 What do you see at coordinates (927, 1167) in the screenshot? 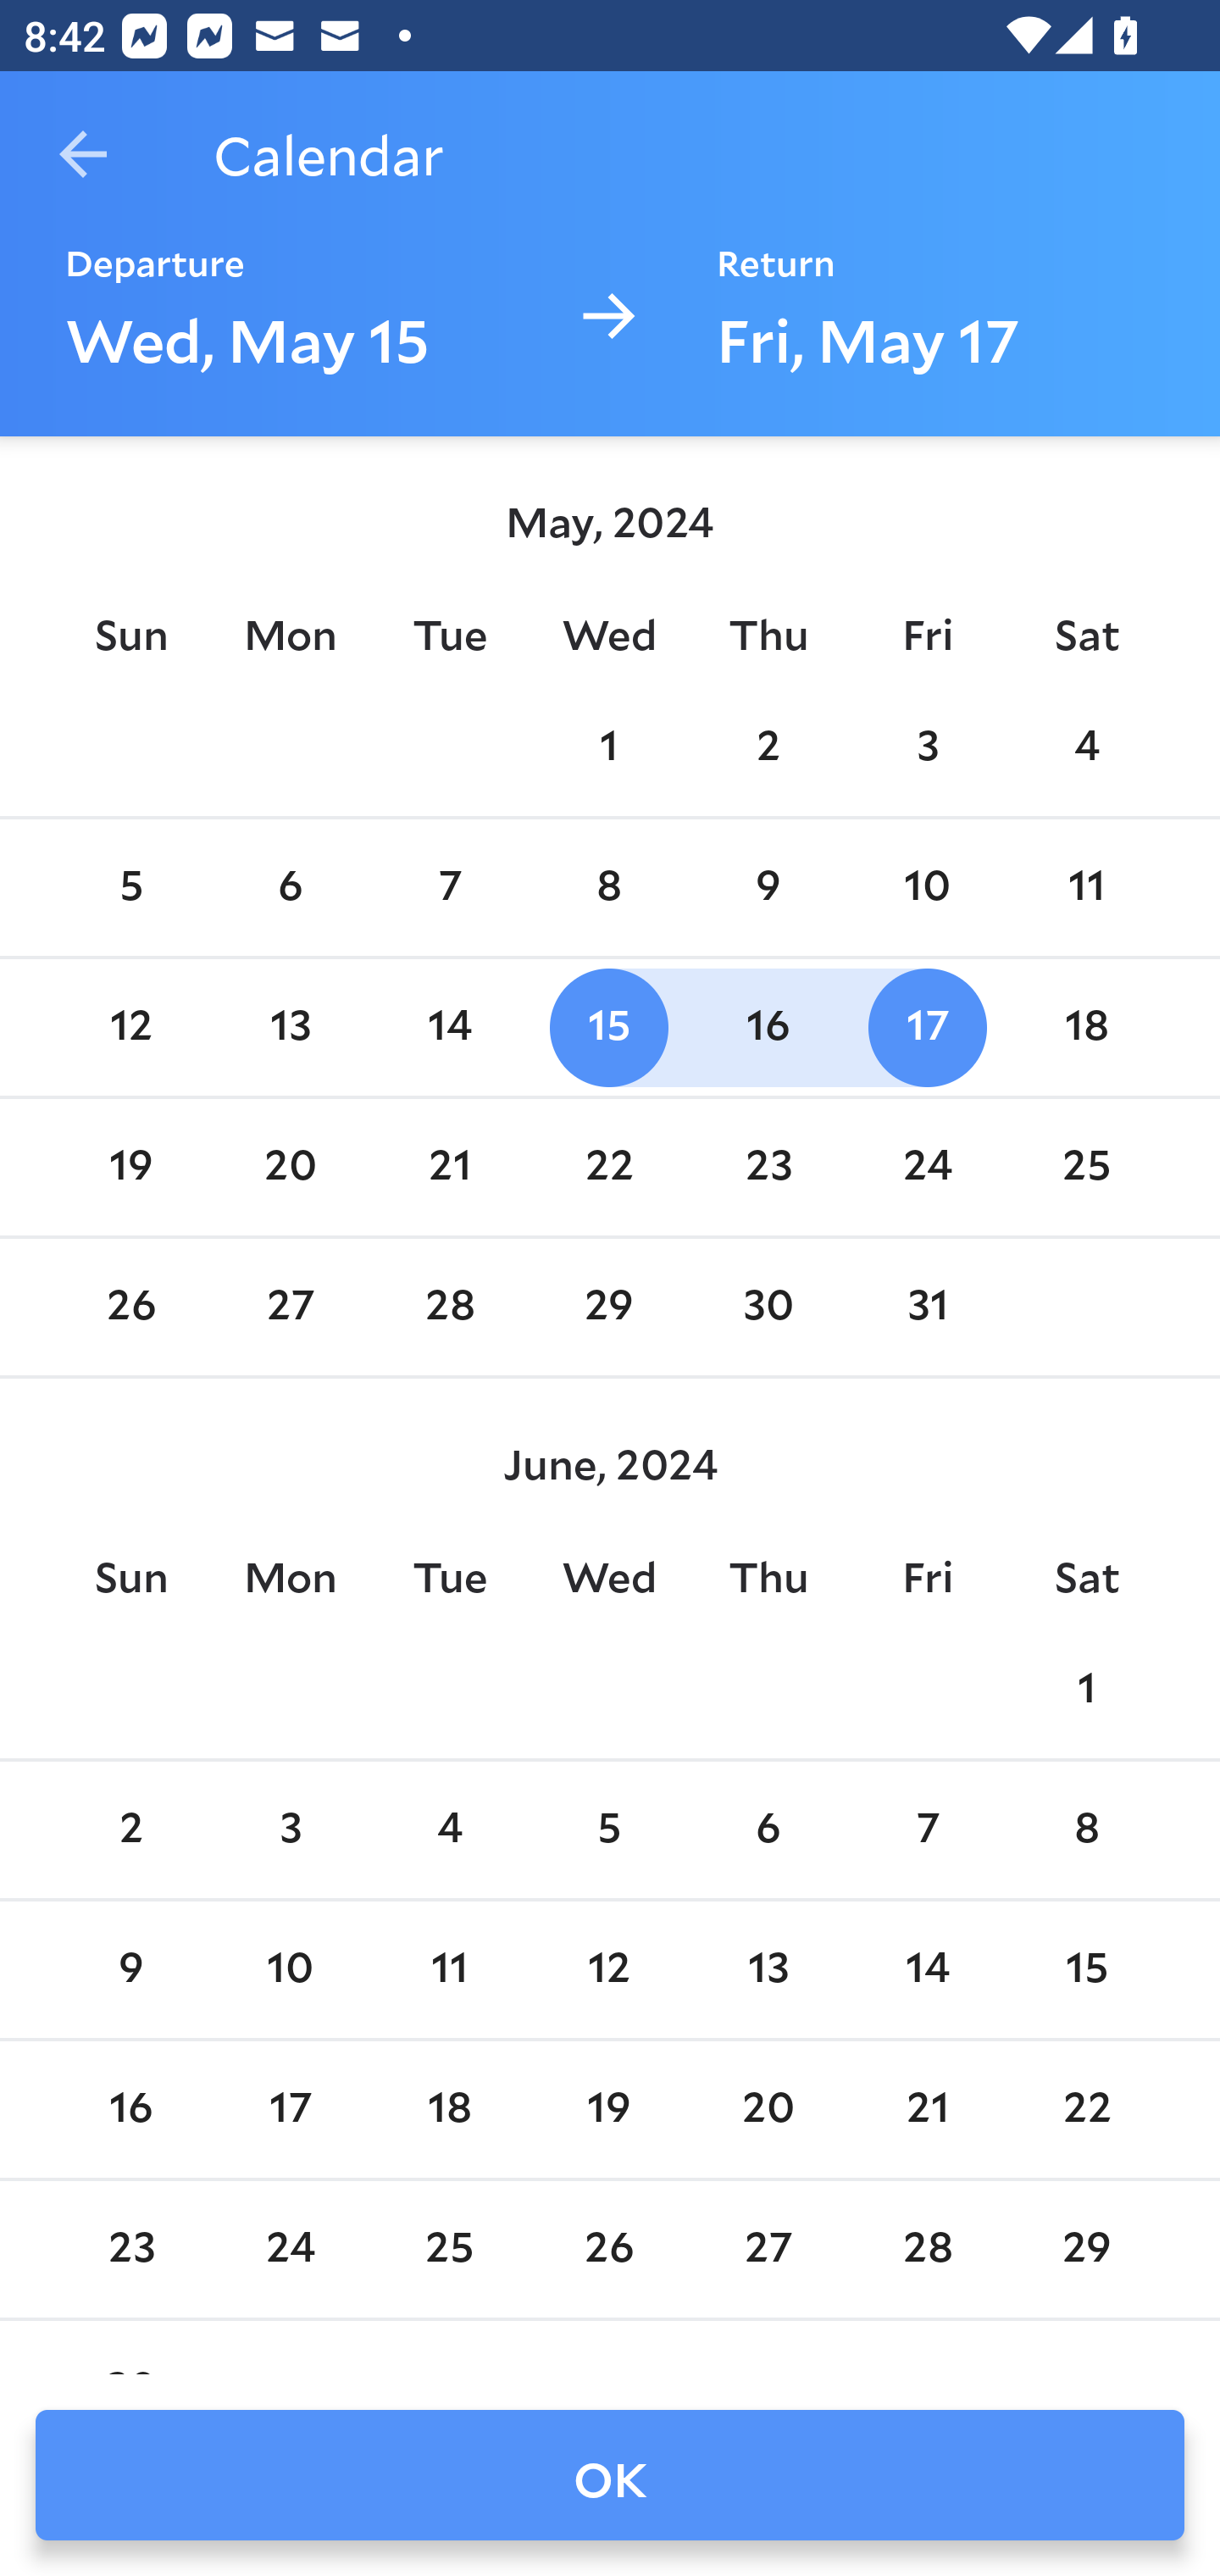
I see `24` at bounding box center [927, 1167].